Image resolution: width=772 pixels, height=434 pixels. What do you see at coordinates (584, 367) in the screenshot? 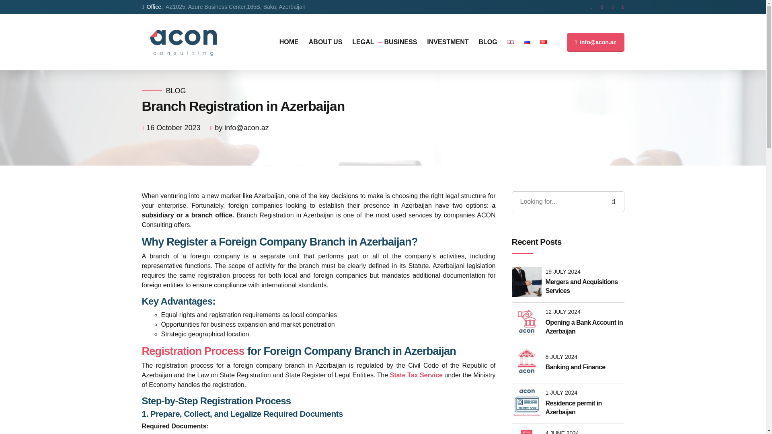
I see `Banking and Finance` at bounding box center [584, 367].